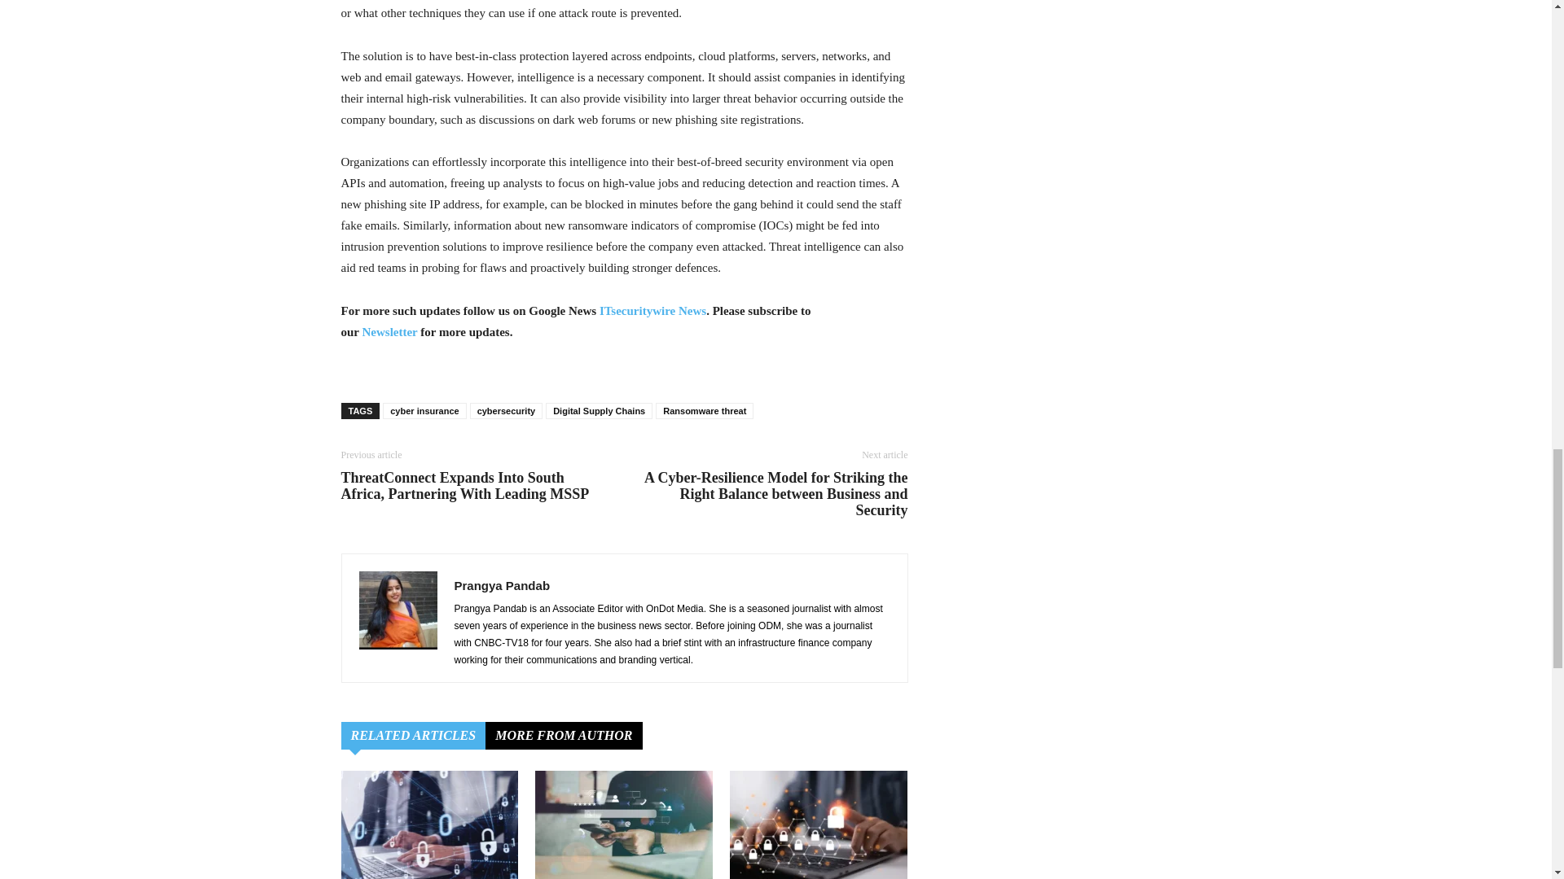 The image size is (1564, 879). I want to click on 6 Key Strategies to Enhance B2B Website Security, so click(624, 825).